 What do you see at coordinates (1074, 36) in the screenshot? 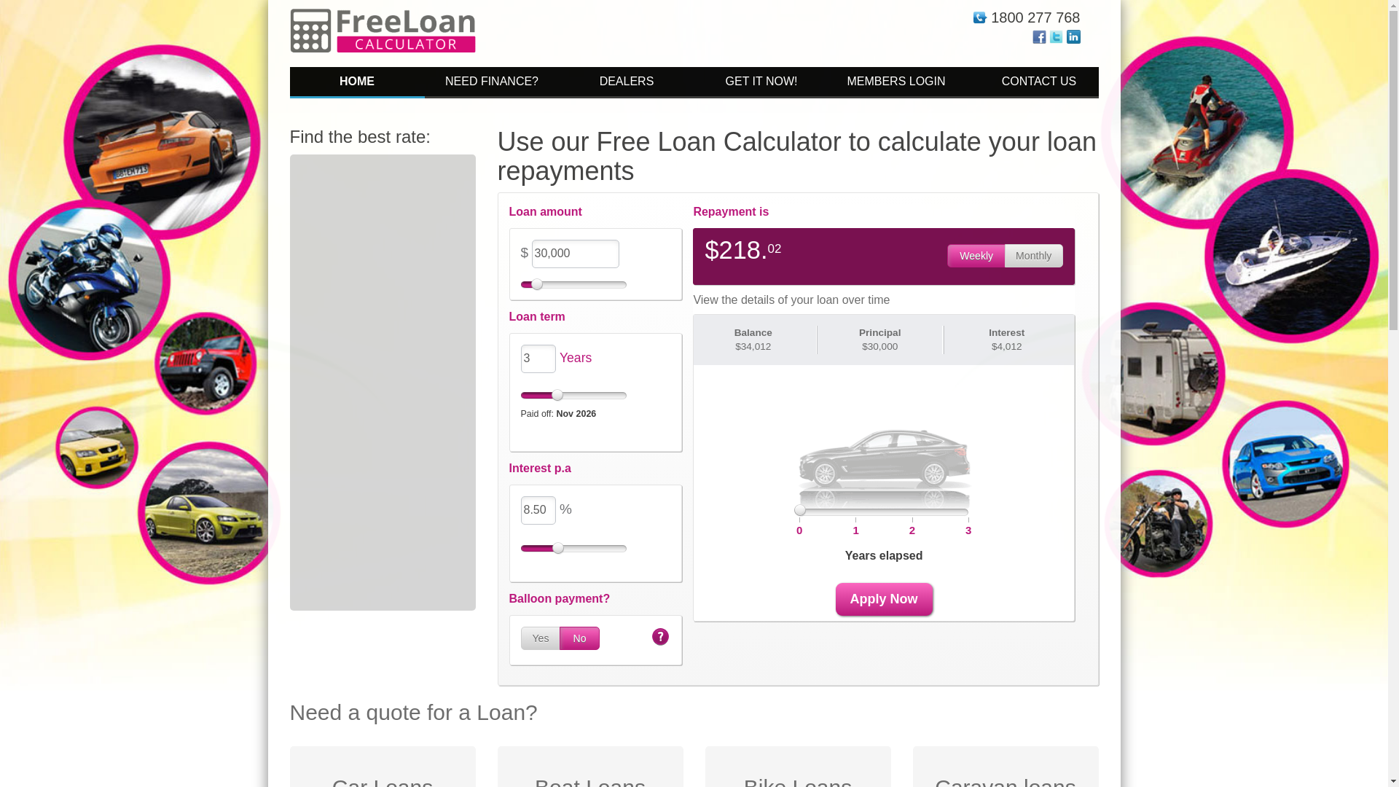
I see `LinkedIn` at bounding box center [1074, 36].